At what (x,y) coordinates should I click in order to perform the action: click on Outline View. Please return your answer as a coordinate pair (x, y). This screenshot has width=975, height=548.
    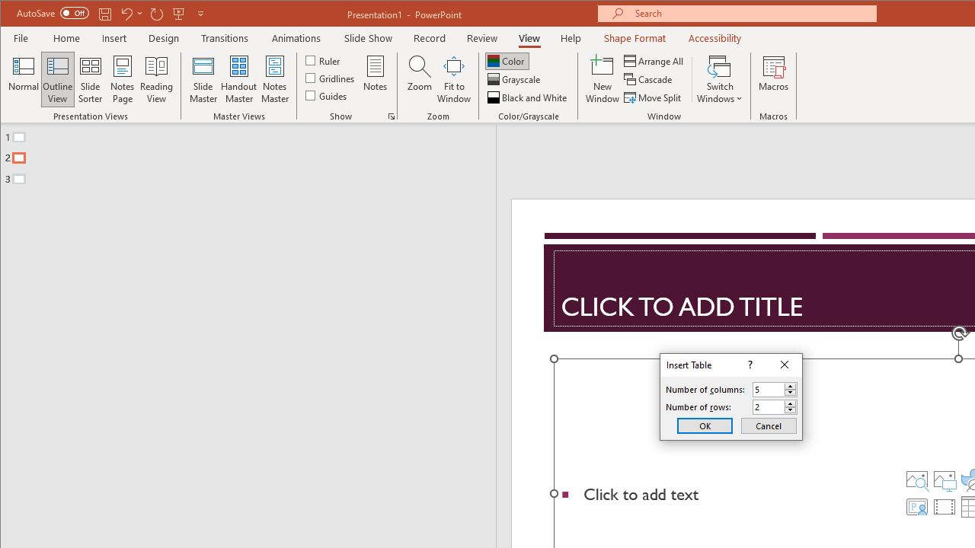
    Looking at the image, I should click on (58, 79).